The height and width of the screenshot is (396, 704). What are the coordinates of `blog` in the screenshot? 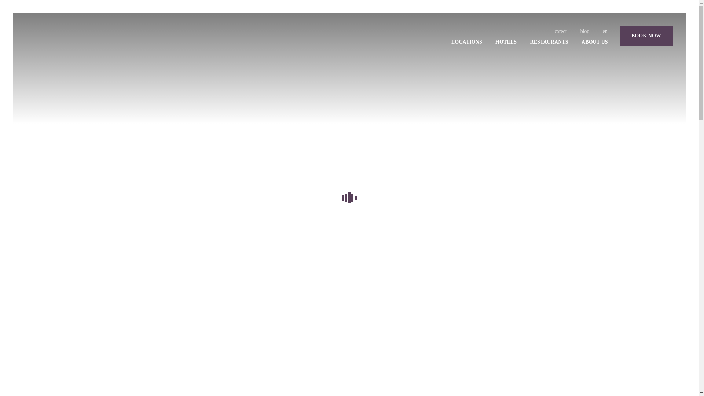 It's located at (585, 31).